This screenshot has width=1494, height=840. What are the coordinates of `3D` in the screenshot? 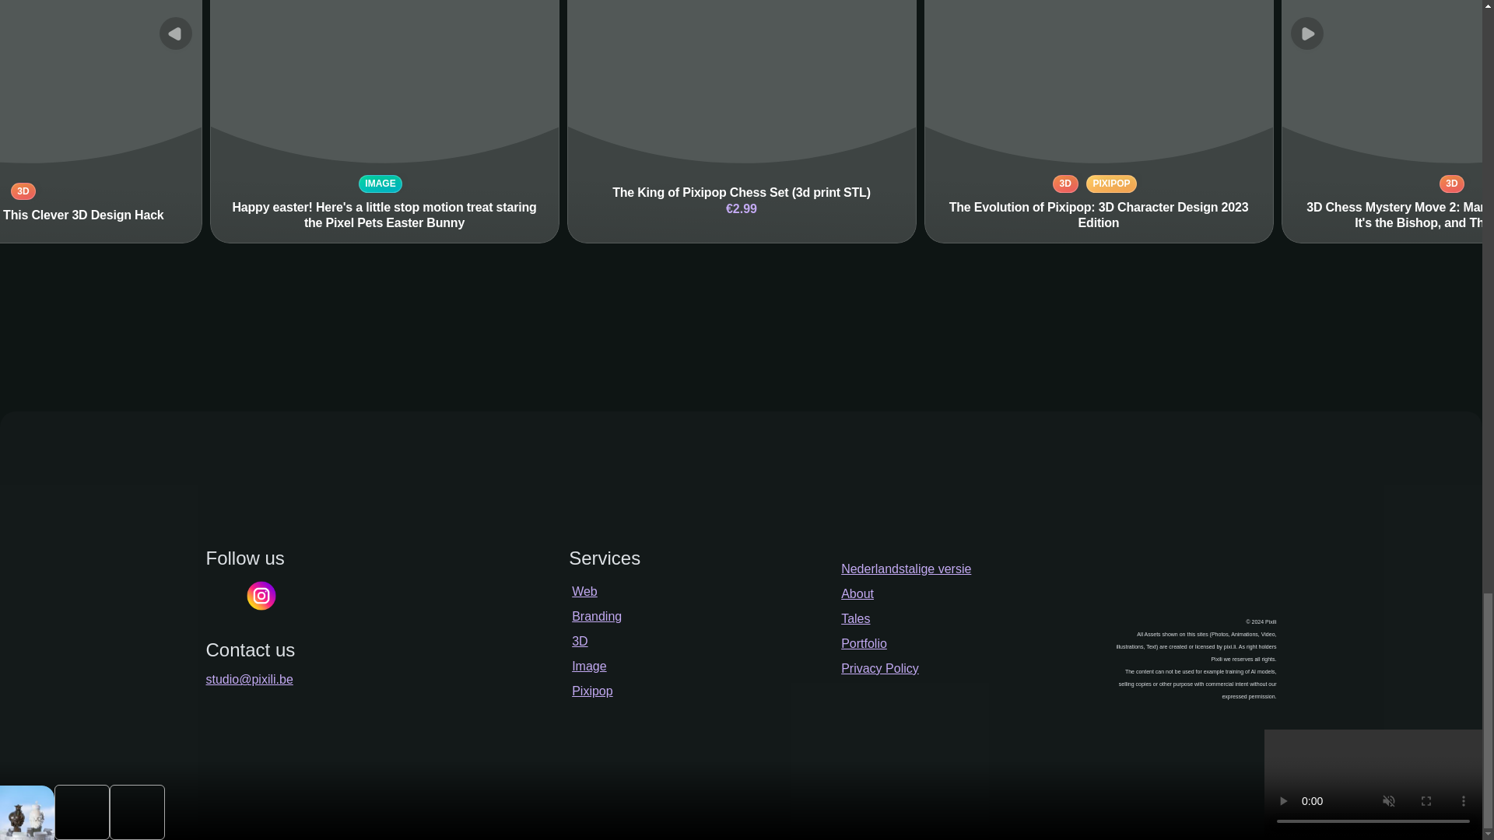 It's located at (579, 641).